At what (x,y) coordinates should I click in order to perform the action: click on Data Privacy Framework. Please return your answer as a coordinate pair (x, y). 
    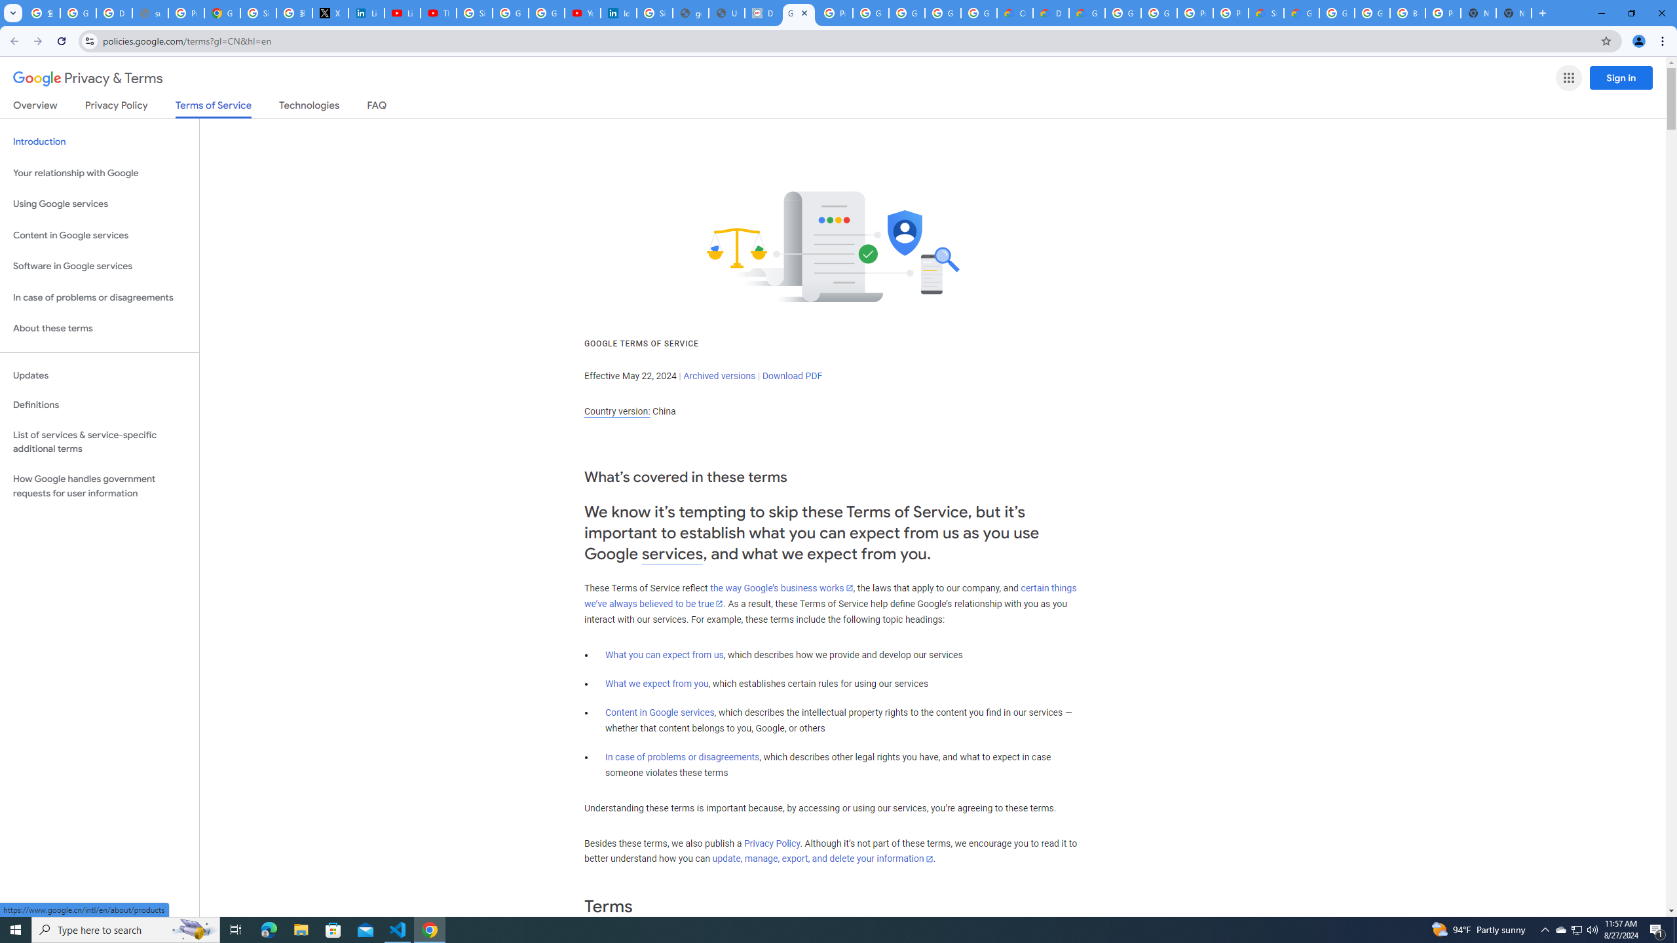
    Looking at the image, I should click on (763, 13).